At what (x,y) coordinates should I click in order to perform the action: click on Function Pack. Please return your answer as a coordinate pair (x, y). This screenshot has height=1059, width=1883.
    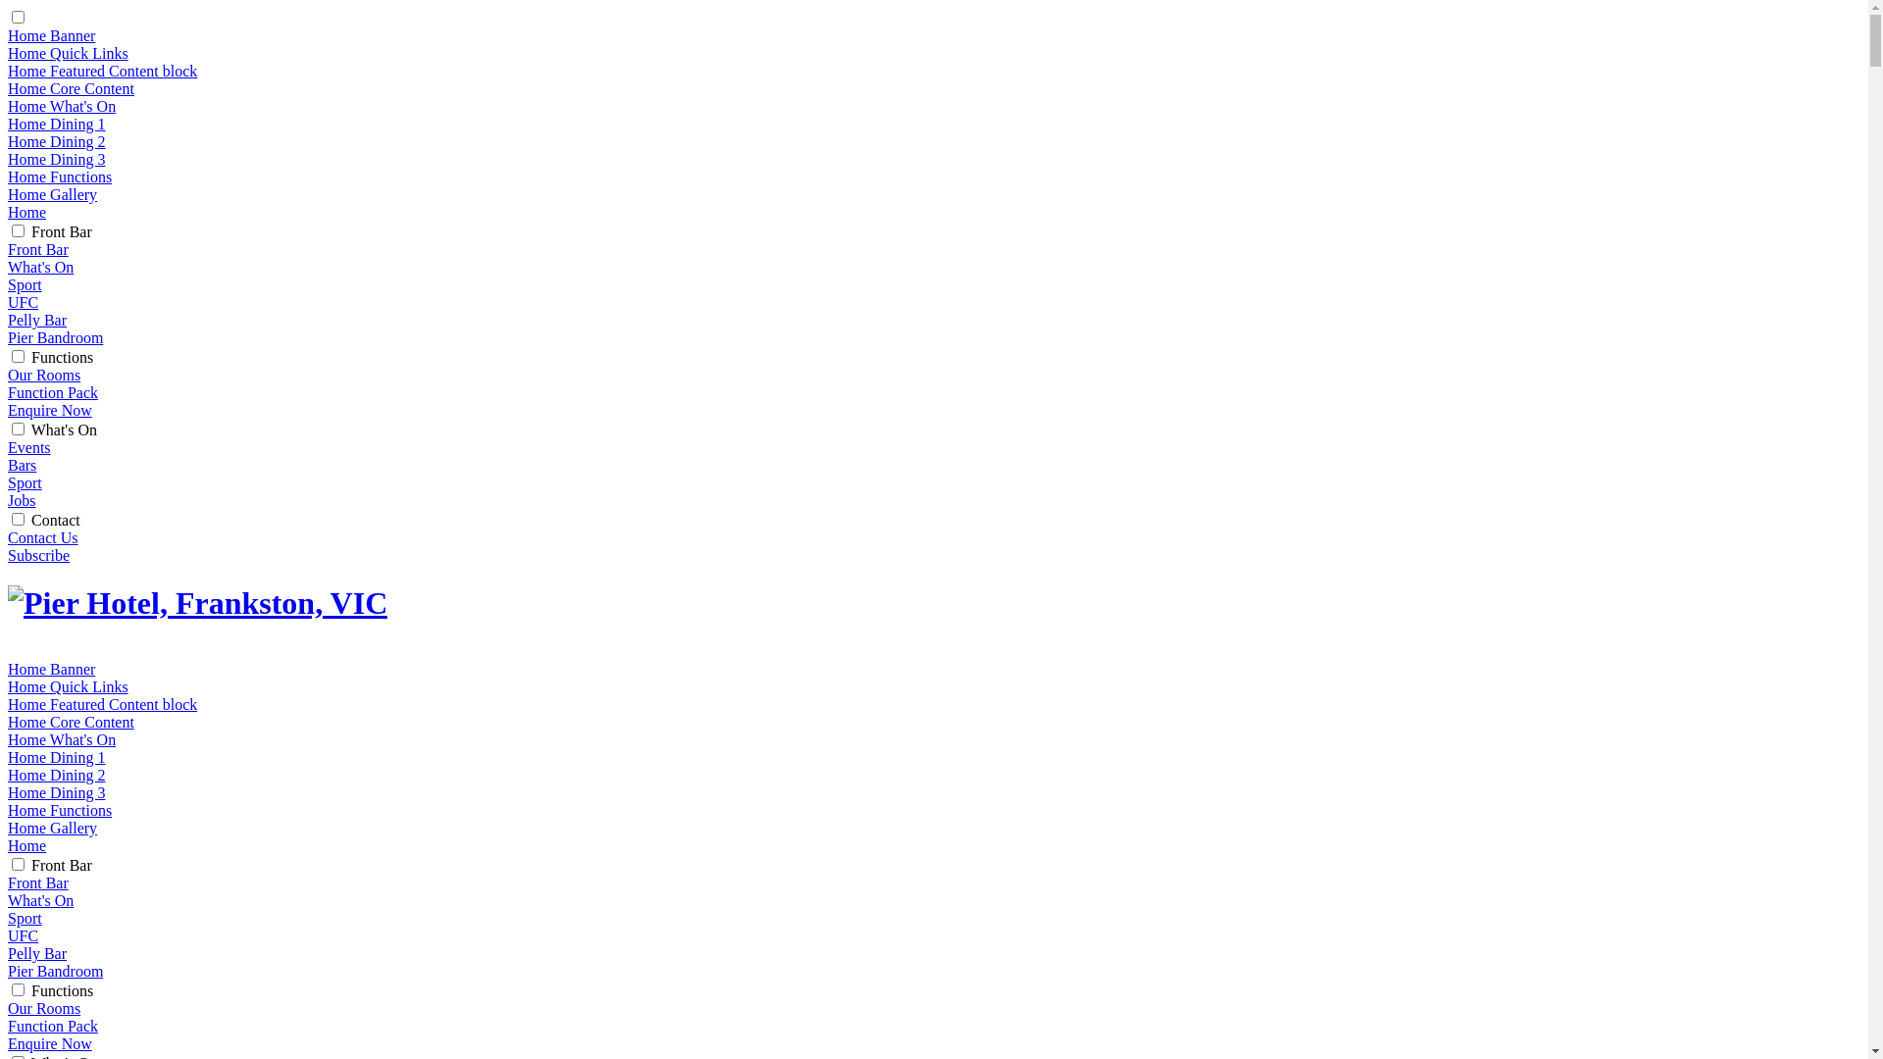
    Looking at the image, I should click on (53, 1026).